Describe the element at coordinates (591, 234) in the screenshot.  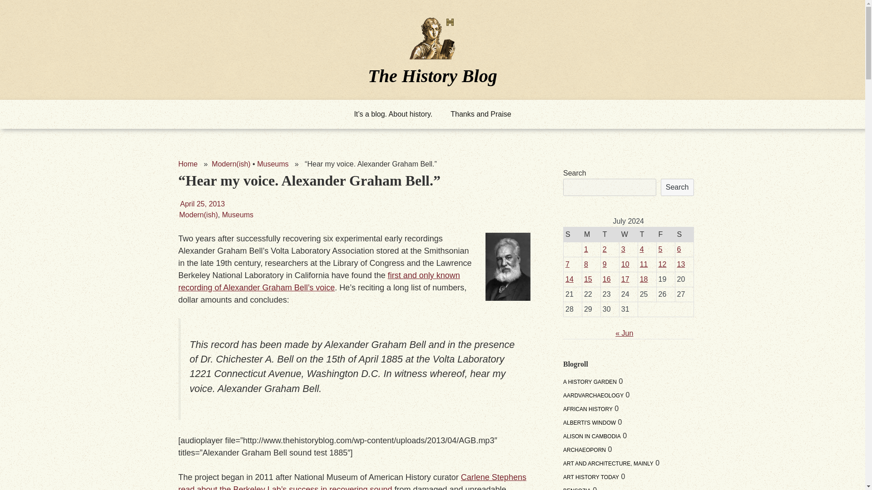
I see `Monday` at that location.